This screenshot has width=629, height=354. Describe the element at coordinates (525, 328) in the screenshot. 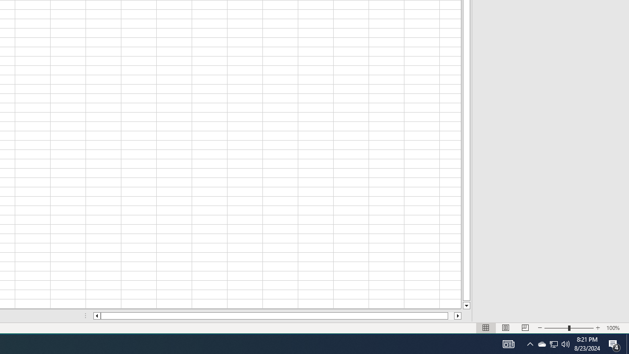

I see `Page Break Preview` at that location.